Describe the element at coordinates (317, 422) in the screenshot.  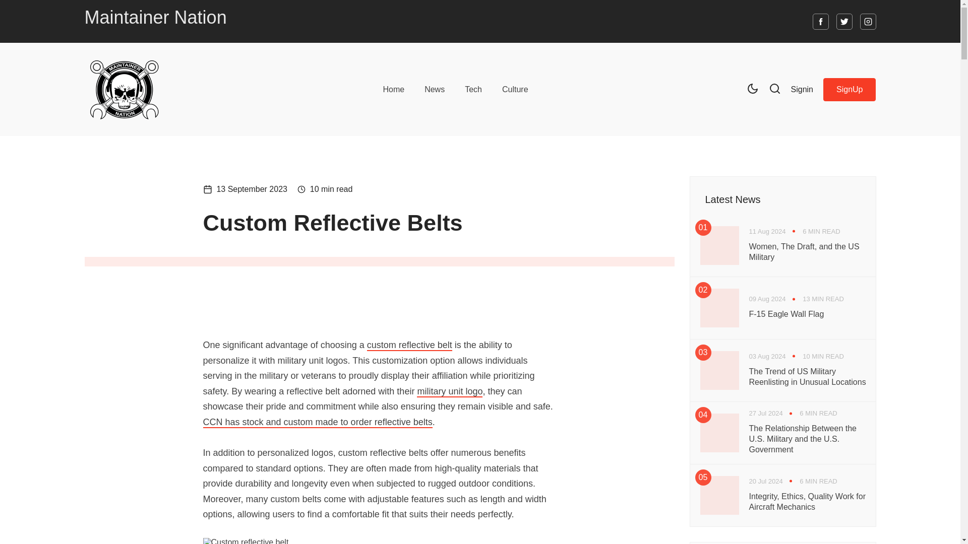
I see `CCN has stock and custom made to order reflective belts` at that location.